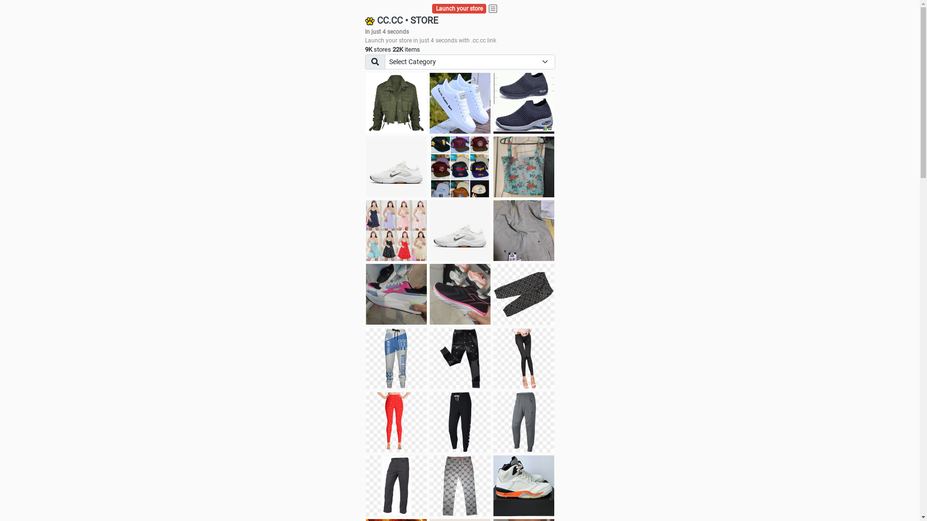 The image size is (927, 521). I want to click on Pant, so click(396, 486).